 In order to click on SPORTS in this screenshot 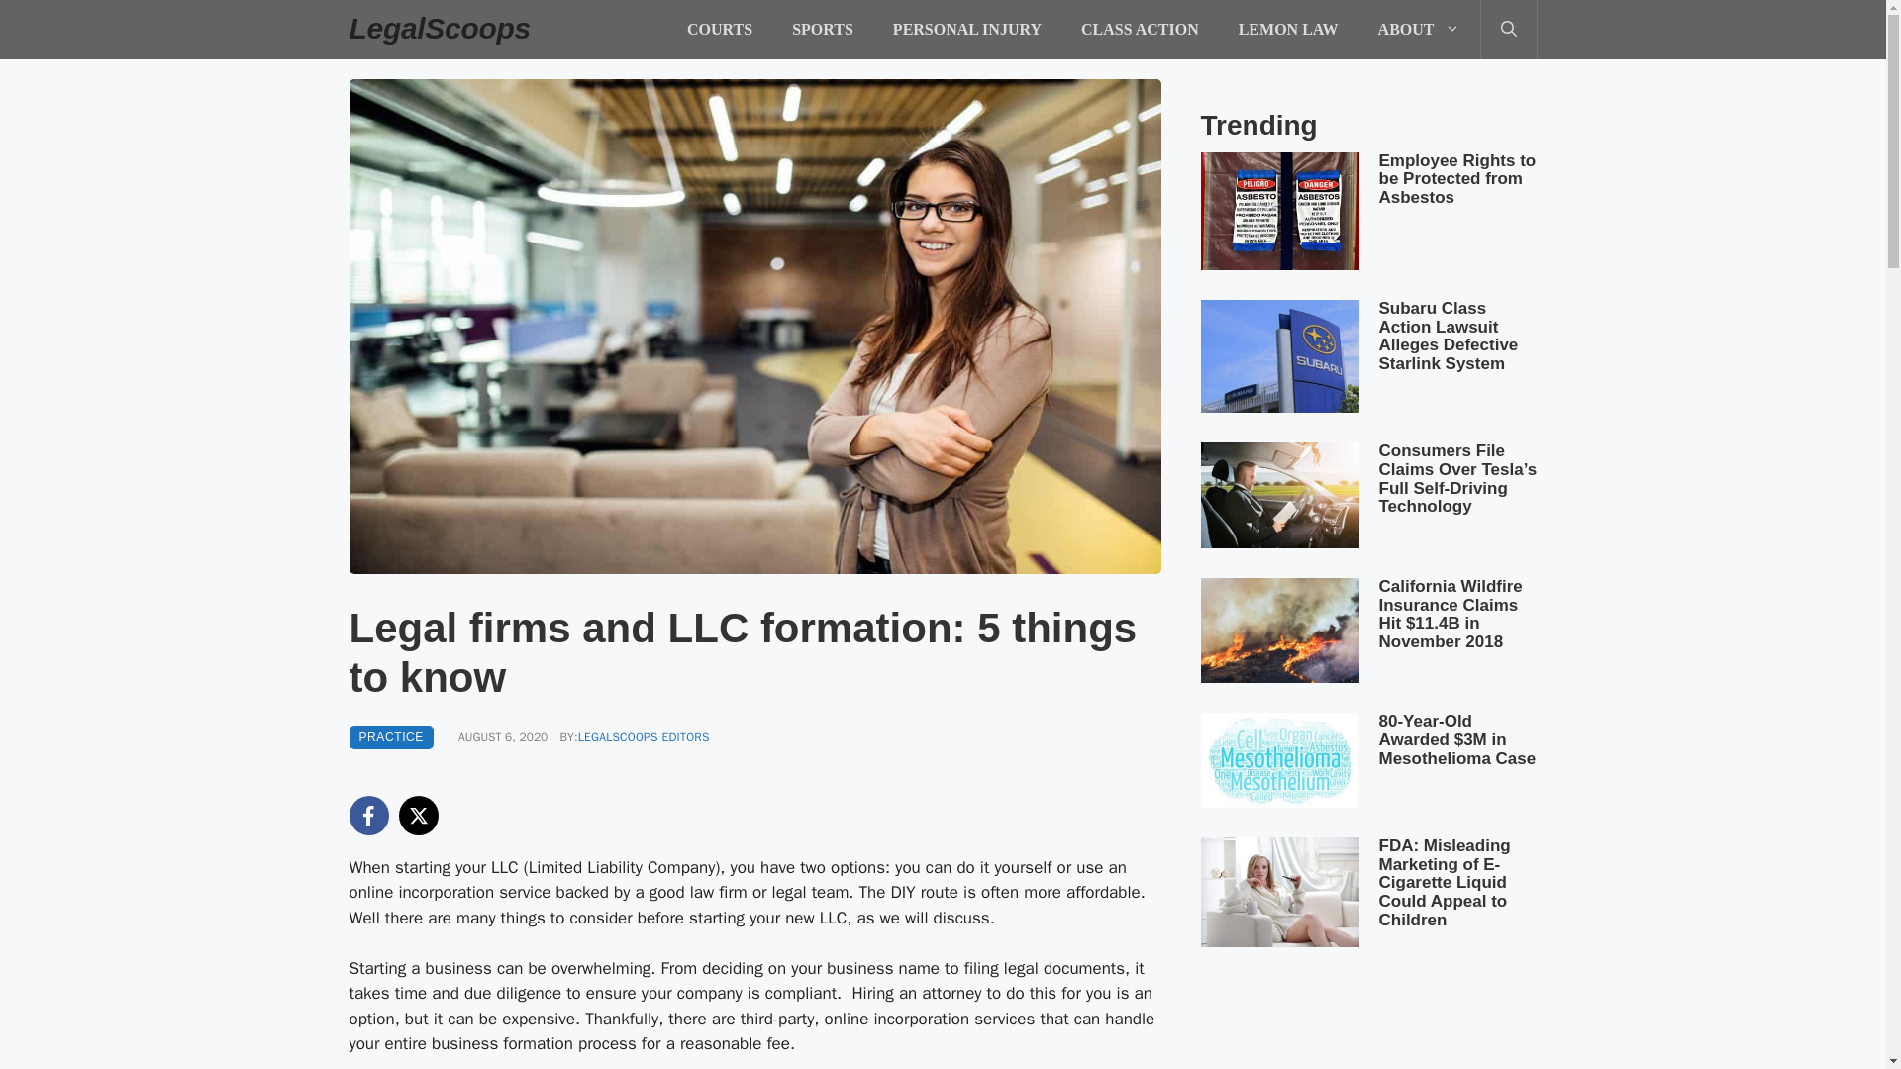, I will do `click(822, 30)`.